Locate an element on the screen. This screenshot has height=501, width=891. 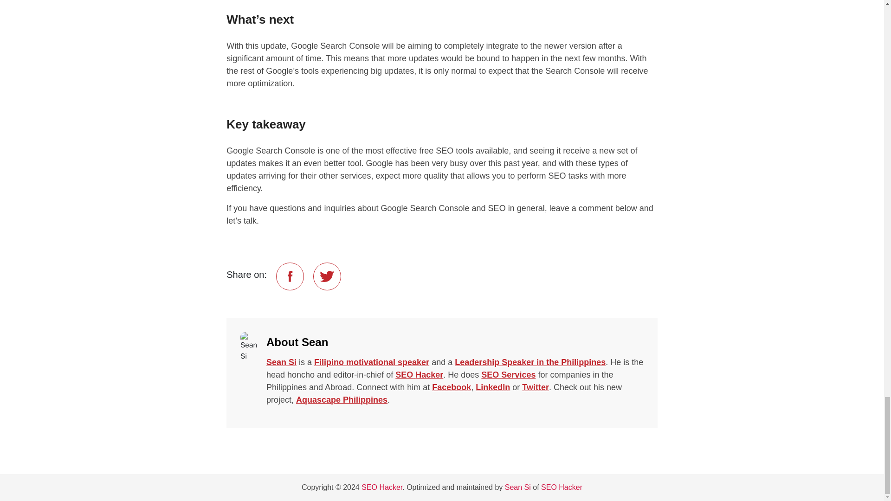
SEO in Simple Terms is located at coordinates (419, 375).